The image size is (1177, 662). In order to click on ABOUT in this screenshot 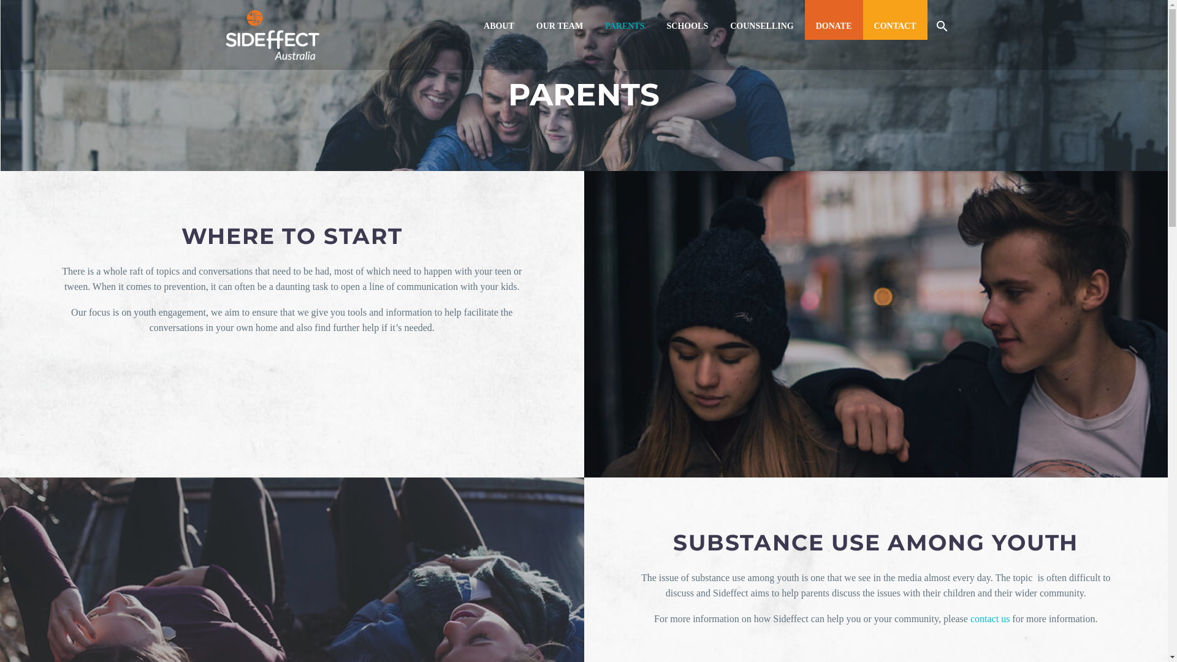, I will do `click(499, 26)`.